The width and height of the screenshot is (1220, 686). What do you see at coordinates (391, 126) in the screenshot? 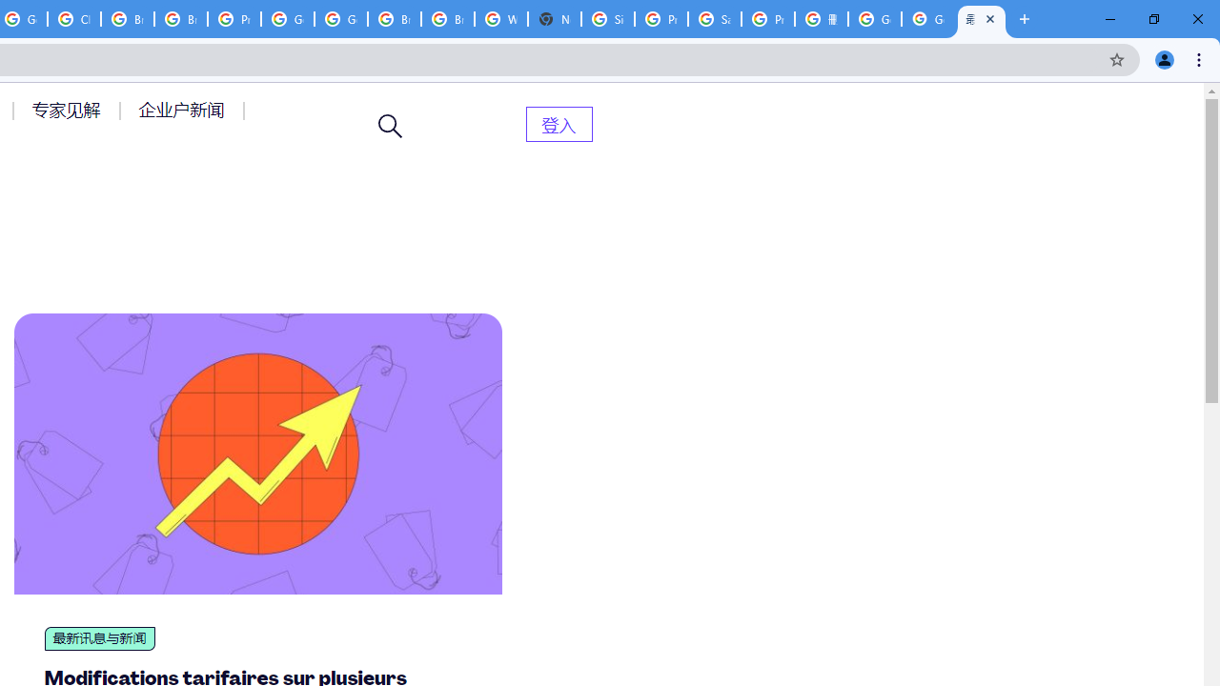
I see `Open search form` at bounding box center [391, 126].